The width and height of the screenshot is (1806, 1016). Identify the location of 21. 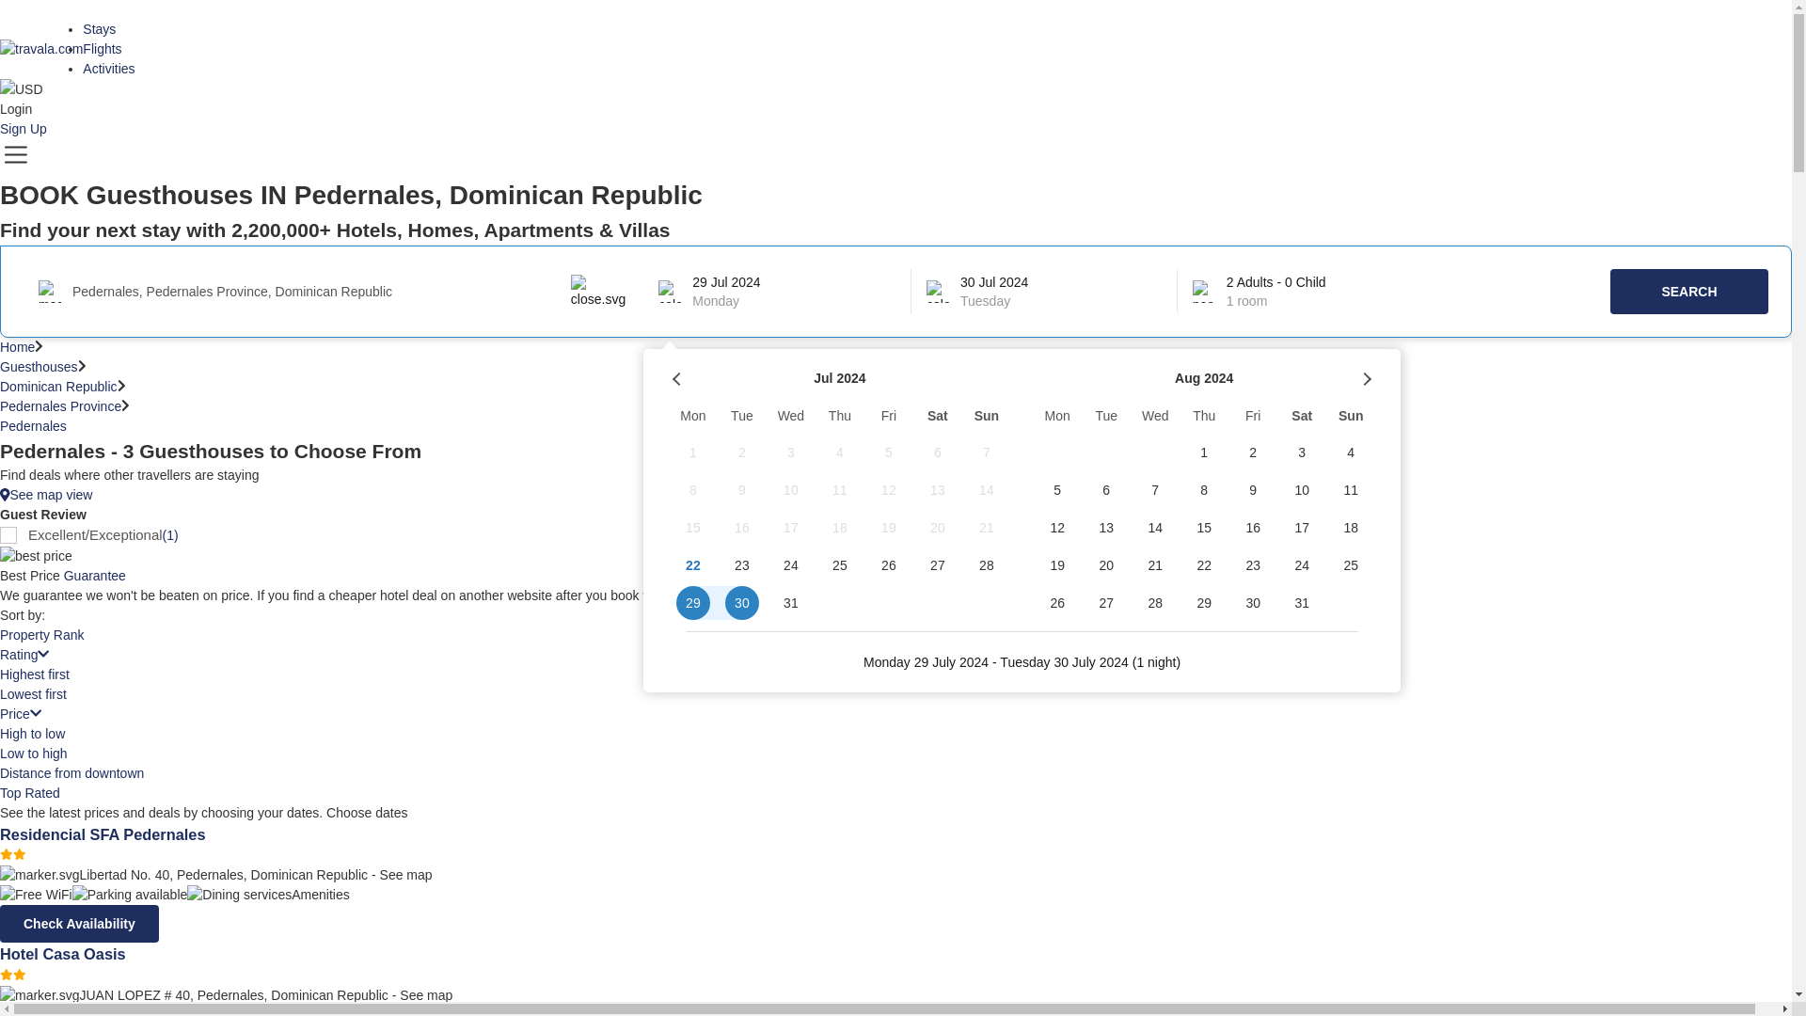
(987, 528).